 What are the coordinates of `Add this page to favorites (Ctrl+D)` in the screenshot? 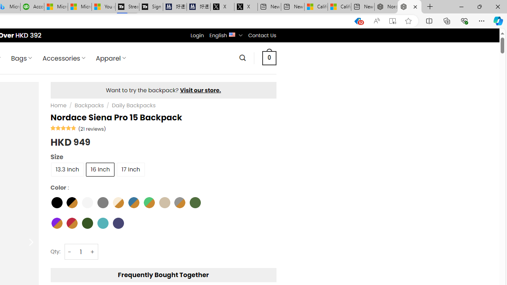 It's located at (408, 21).